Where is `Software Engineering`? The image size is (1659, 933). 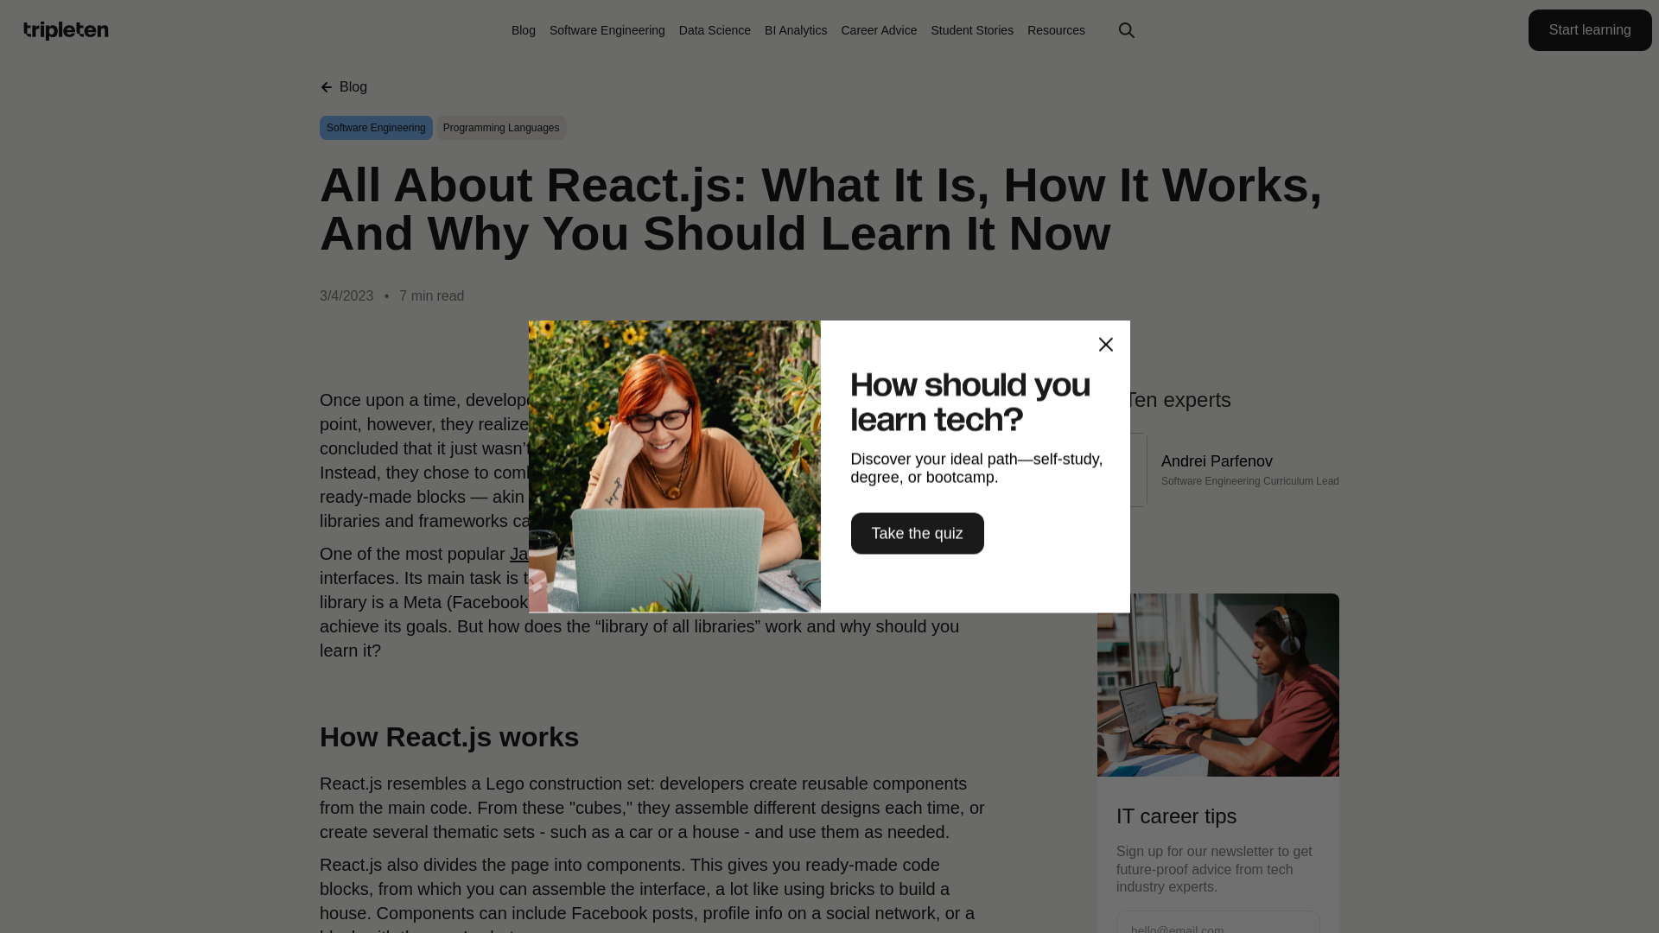
Software Engineering is located at coordinates (607, 29).